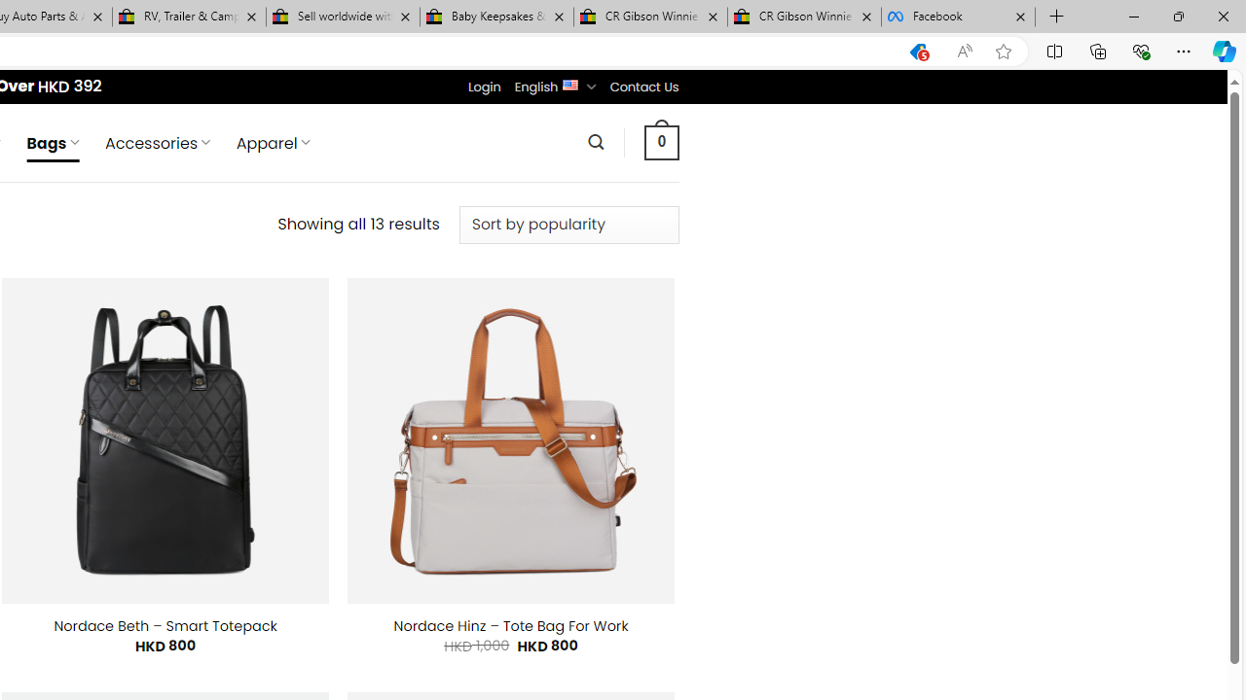 The image size is (1246, 700). What do you see at coordinates (570, 84) in the screenshot?
I see `English` at bounding box center [570, 84].